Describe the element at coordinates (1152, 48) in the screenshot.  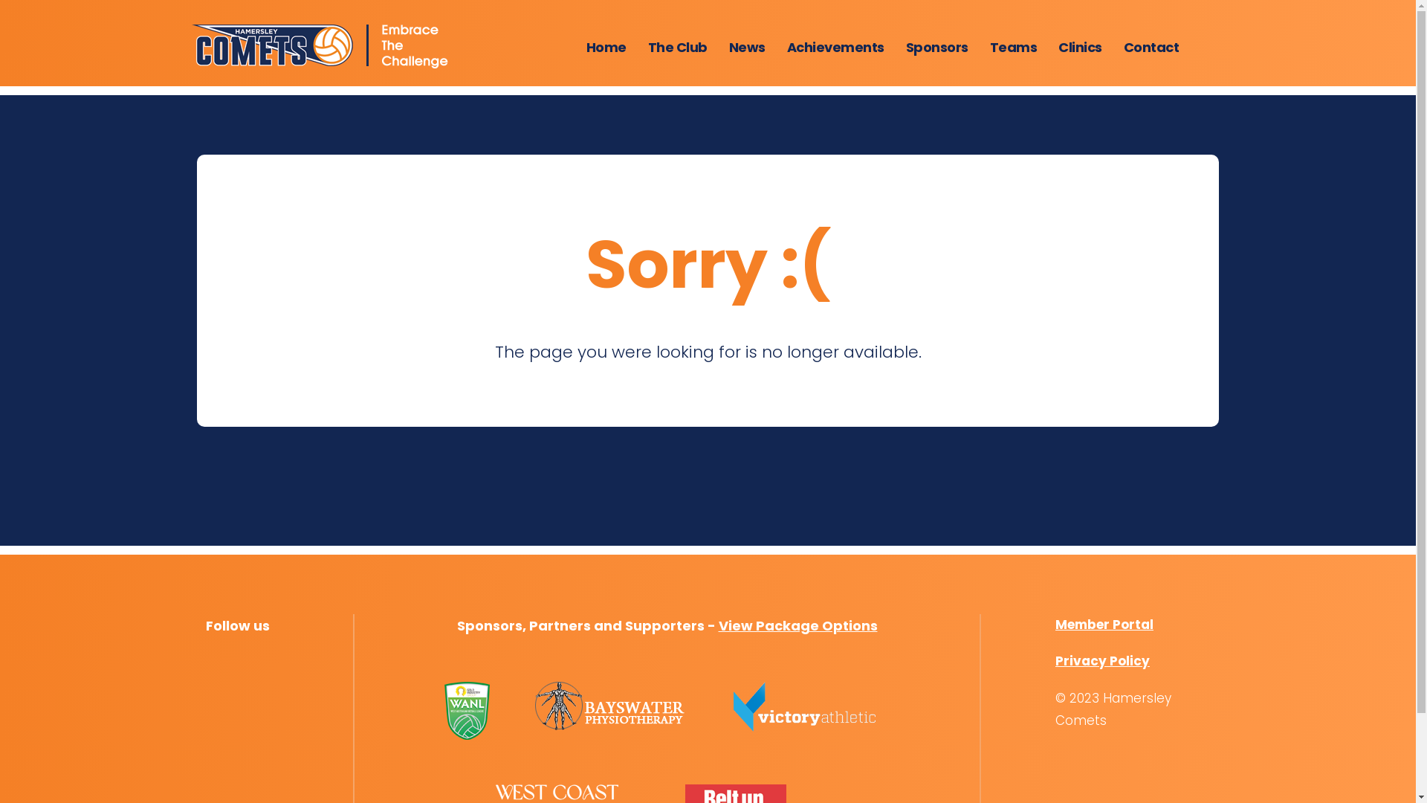
I see `Contact` at that location.